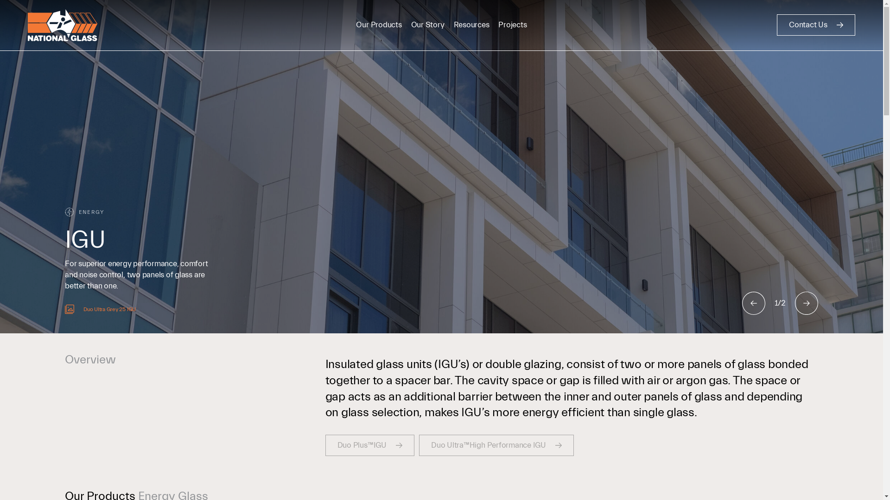 Image resolution: width=890 pixels, height=500 pixels. I want to click on Our Story, so click(100, 214).